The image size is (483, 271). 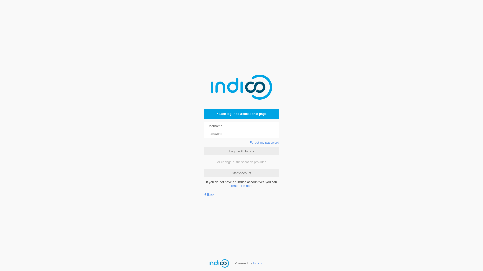 I want to click on Forgot my password, so click(x=264, y=143).